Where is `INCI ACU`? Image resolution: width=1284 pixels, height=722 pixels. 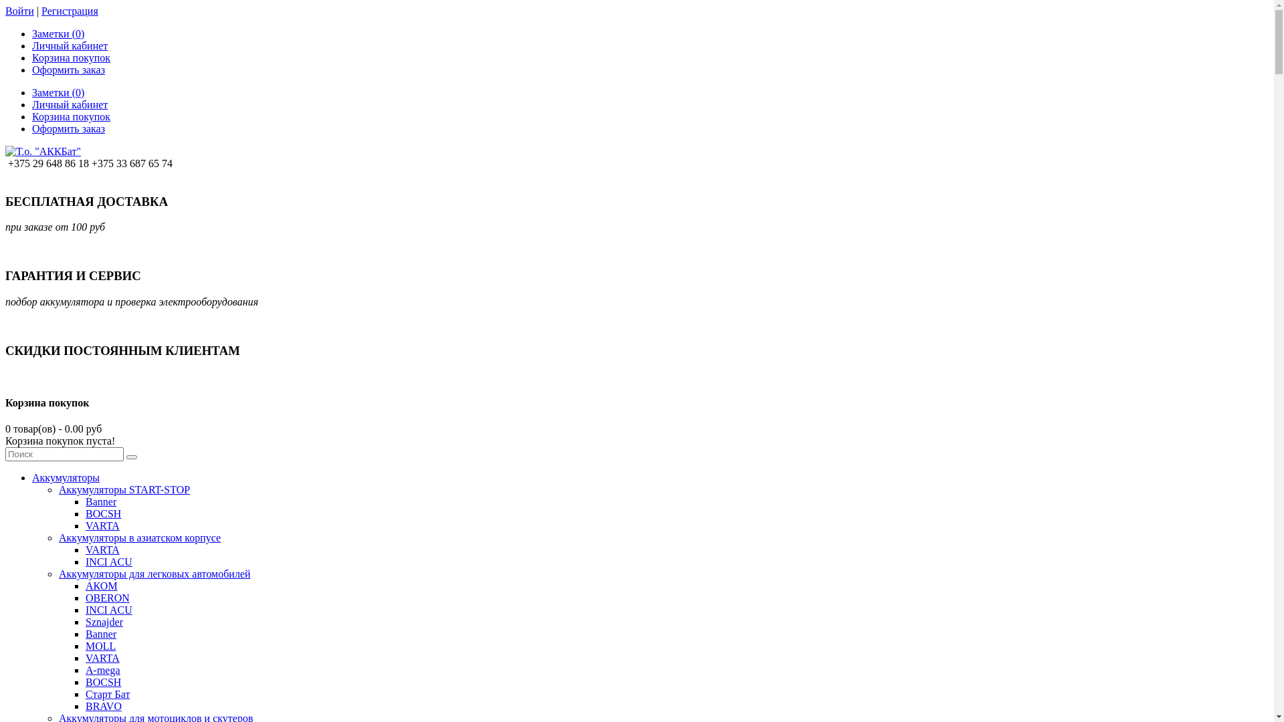 INCI ACU is located at coordinates (109, 610).